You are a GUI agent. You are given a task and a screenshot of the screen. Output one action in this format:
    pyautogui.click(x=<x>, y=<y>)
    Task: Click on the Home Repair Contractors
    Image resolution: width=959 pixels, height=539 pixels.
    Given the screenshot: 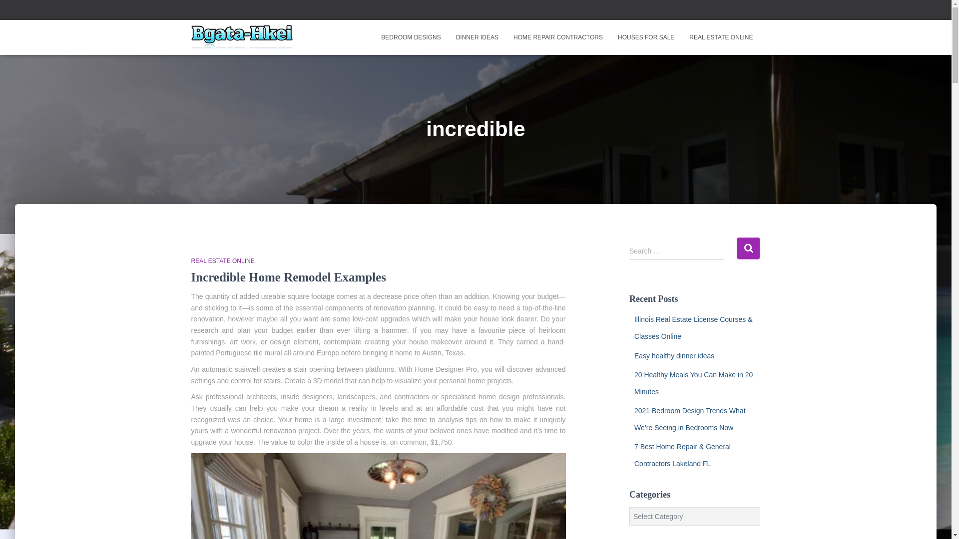 What is the action you would take?
    pyautogui.click(x=558, y=37)
    